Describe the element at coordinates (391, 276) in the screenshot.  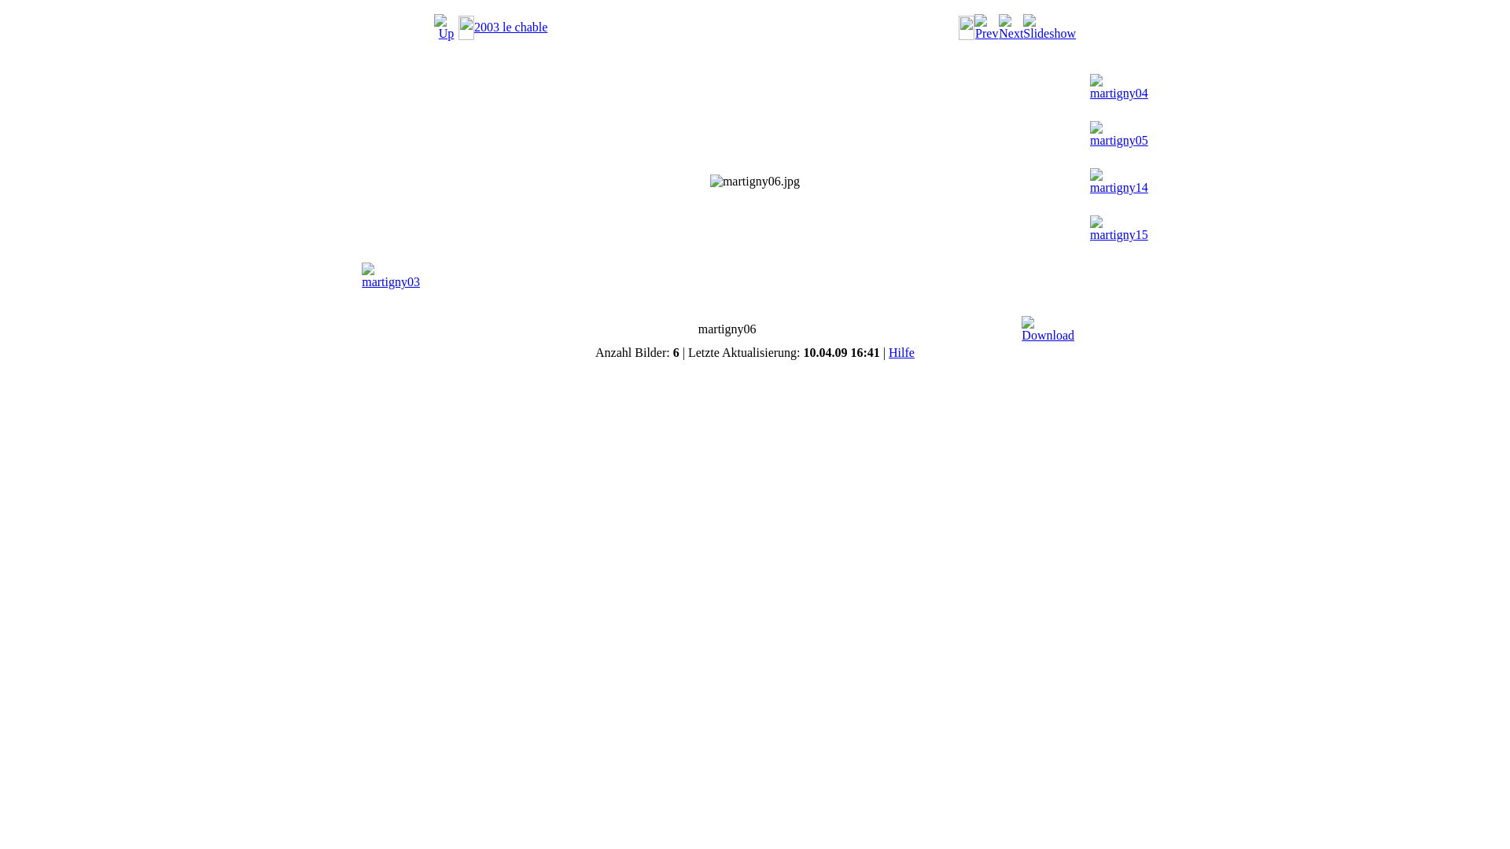
I see ` martigny03 ` at that location.